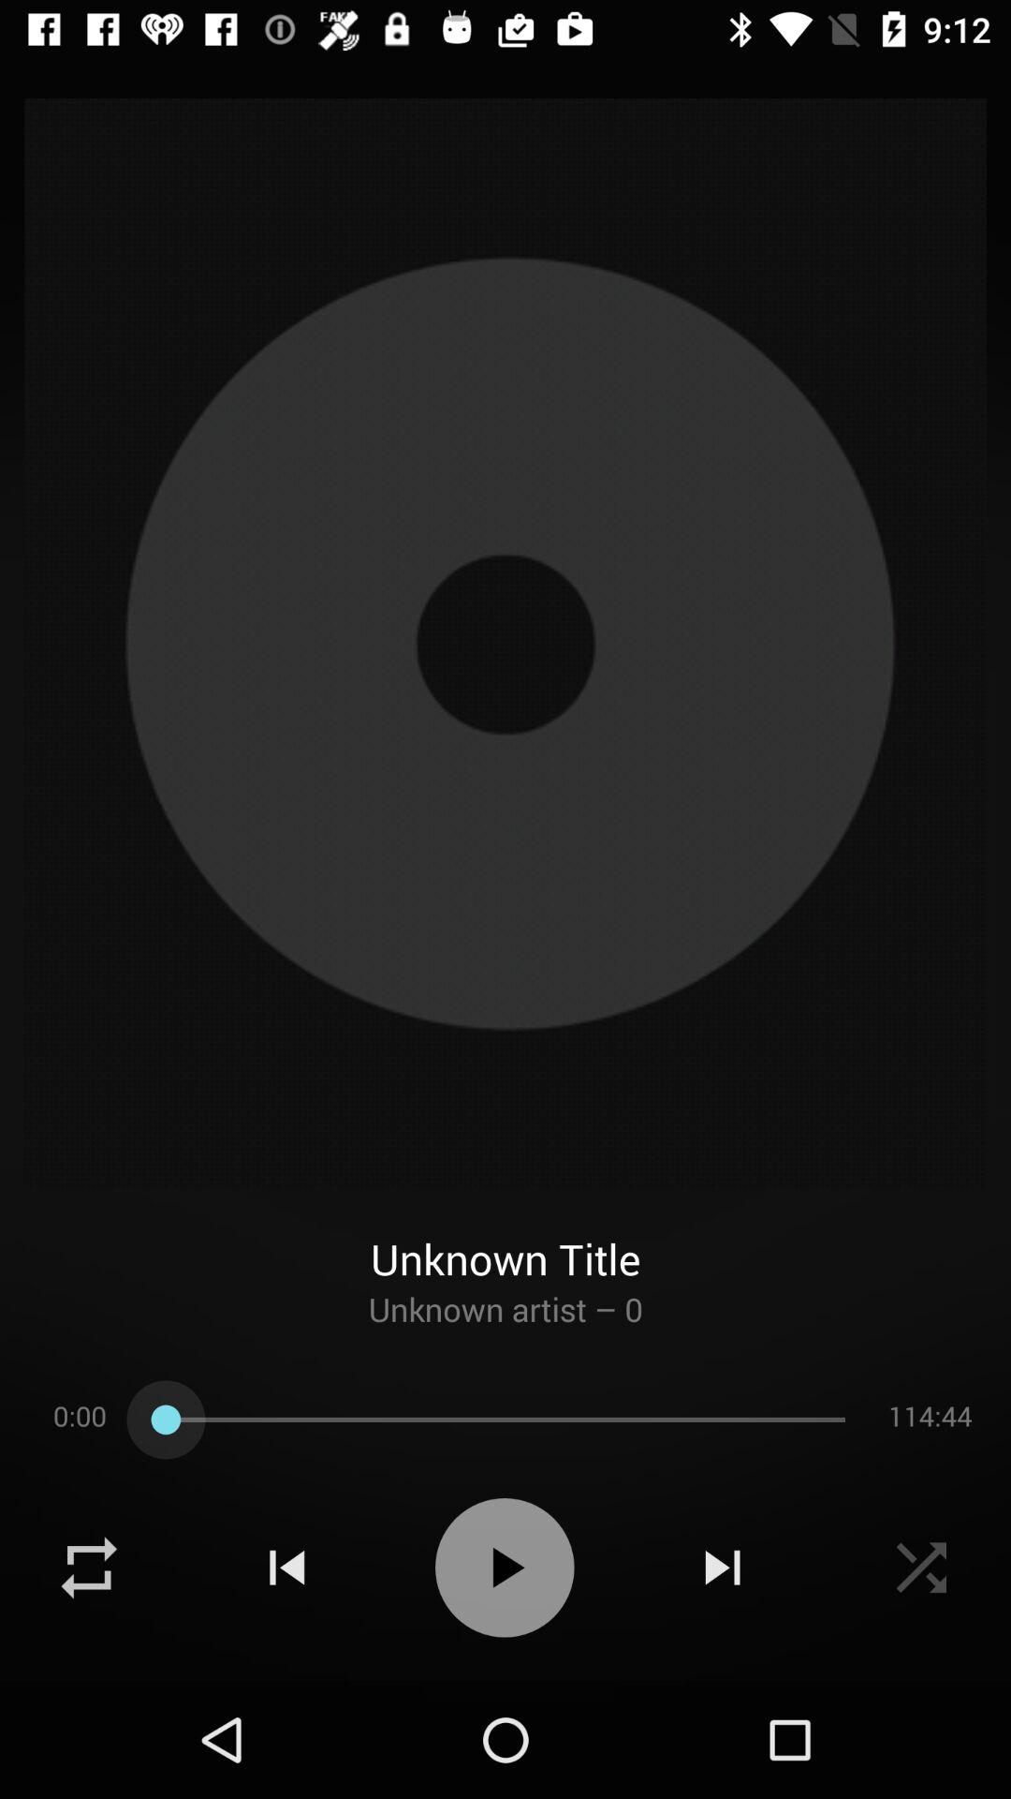  What do you see at coordinates (505, 643) in the screenshot?
I see `select the item above unknown title icon` at bounding box center [505, 643].